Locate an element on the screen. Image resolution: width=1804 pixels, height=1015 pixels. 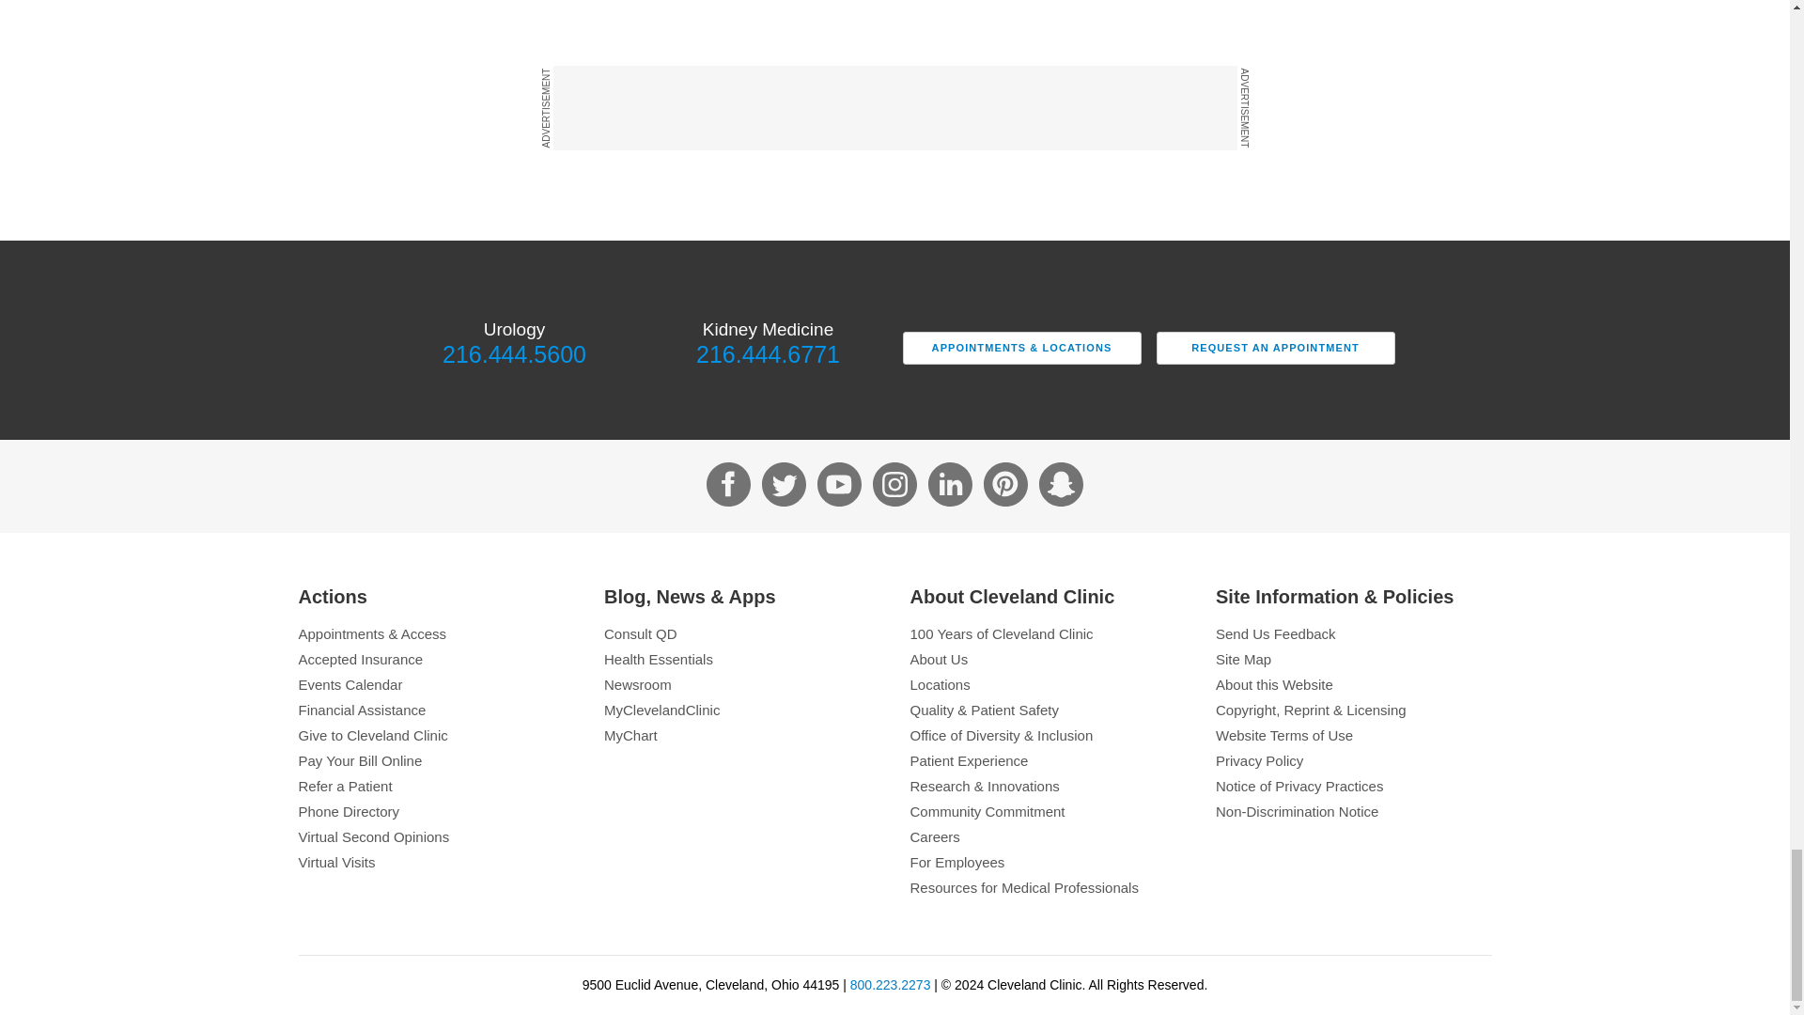
Pay Your Bill is located at coordinates (437, 760).